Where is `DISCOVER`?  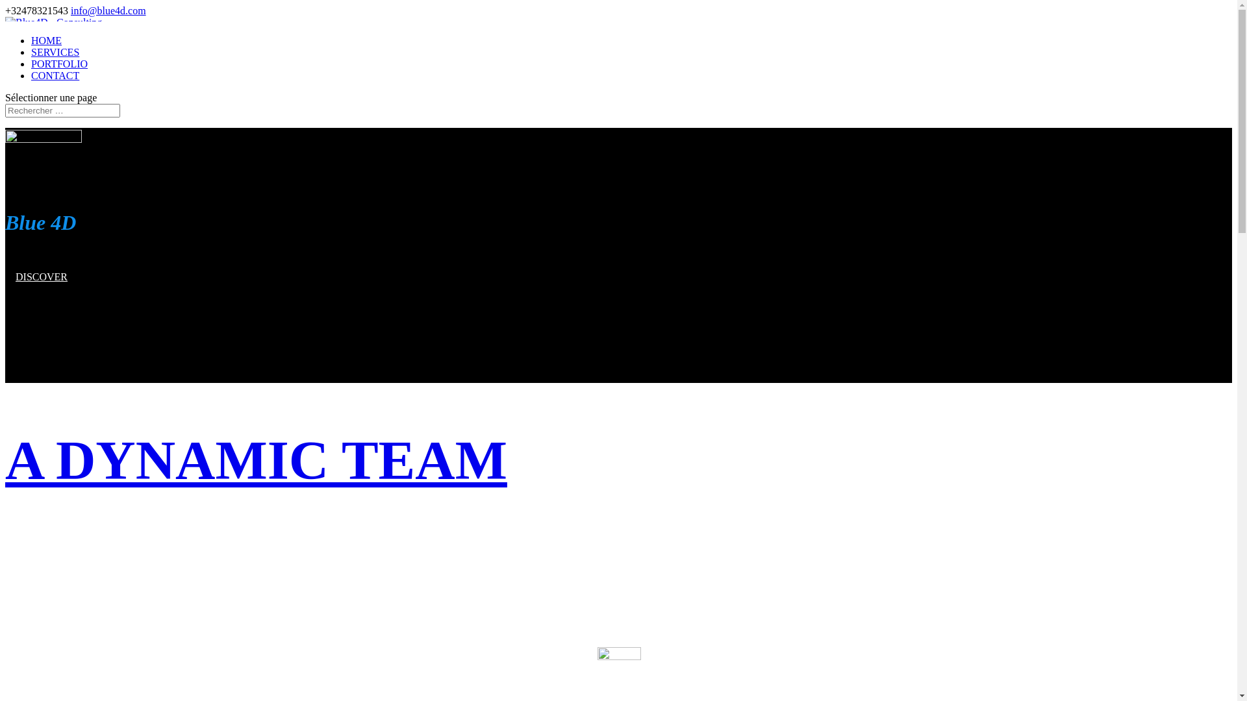 DISCOVER is located at coordinates (42, 277).